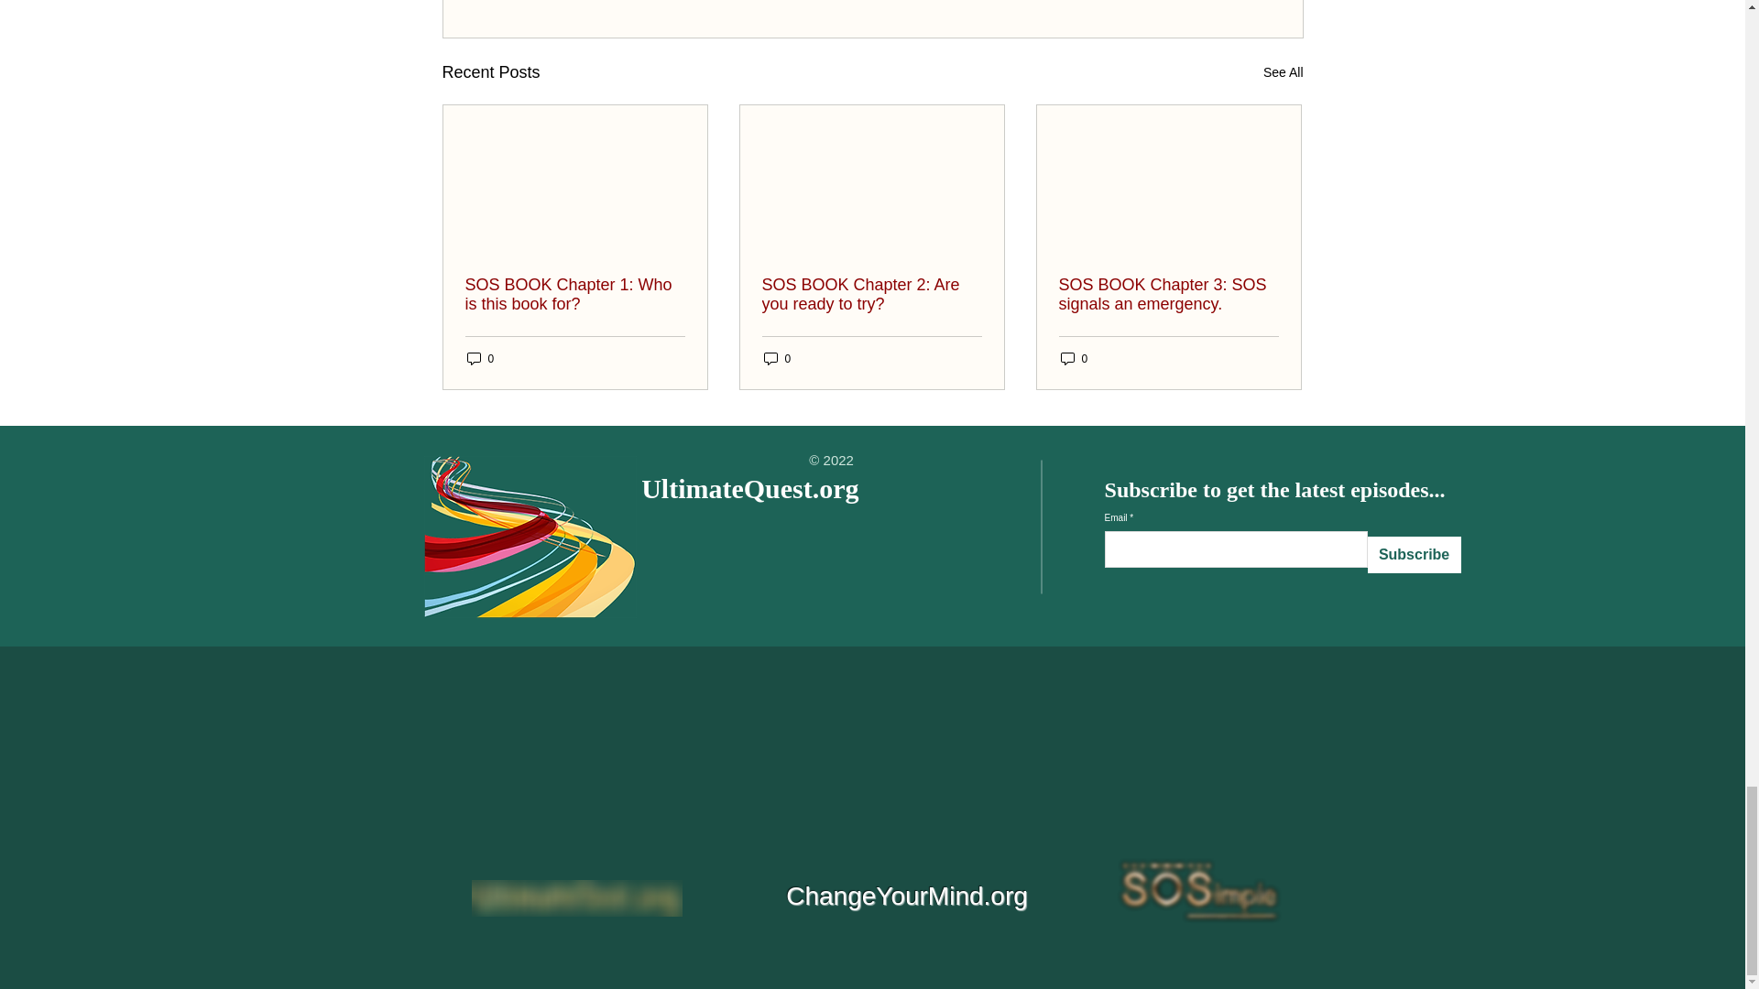 Image resolution: width=1759 pixels, height=989 pixels. I want to click on SOS BOOK Chapter 1: Who is this book for?, so click(575, 295).